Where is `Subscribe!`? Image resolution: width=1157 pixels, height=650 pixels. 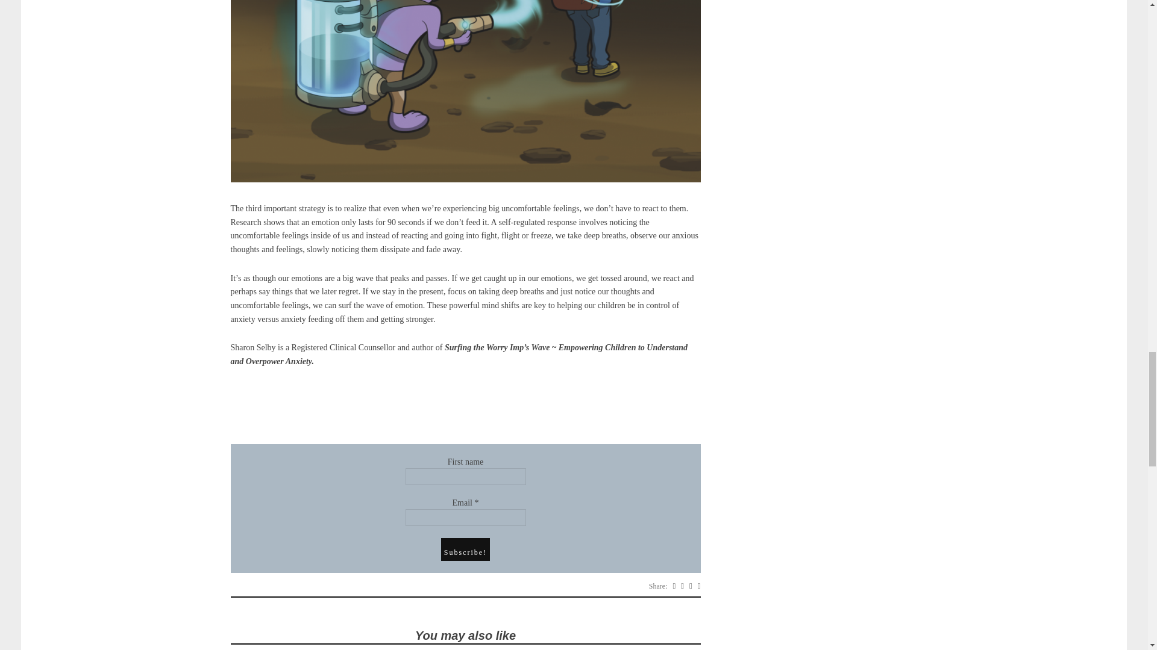 Subscribe! is located at coordinates (465, 549).